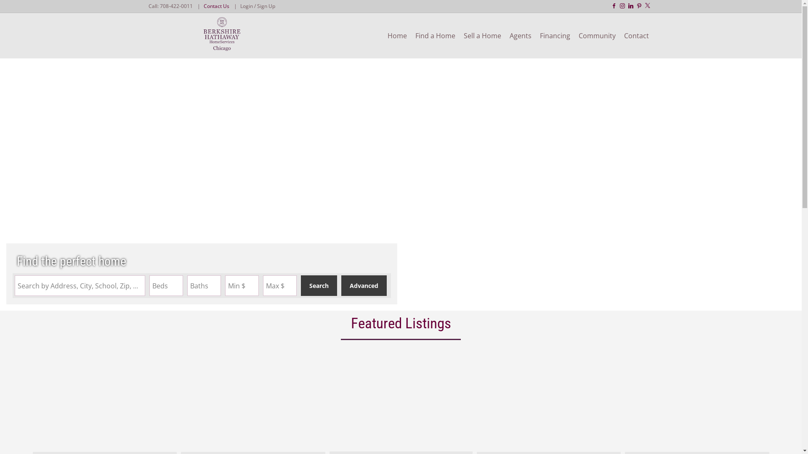  I want to click on Visit us on Pinterest, so click(639, 6).